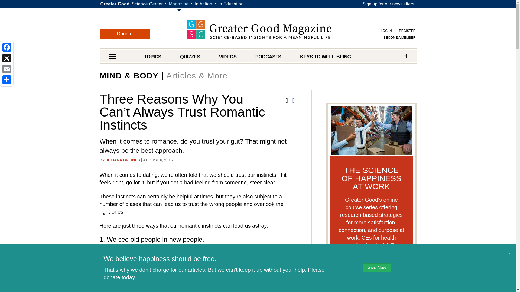  I want to click on Sign up for our newsletters, so click(388, 4).